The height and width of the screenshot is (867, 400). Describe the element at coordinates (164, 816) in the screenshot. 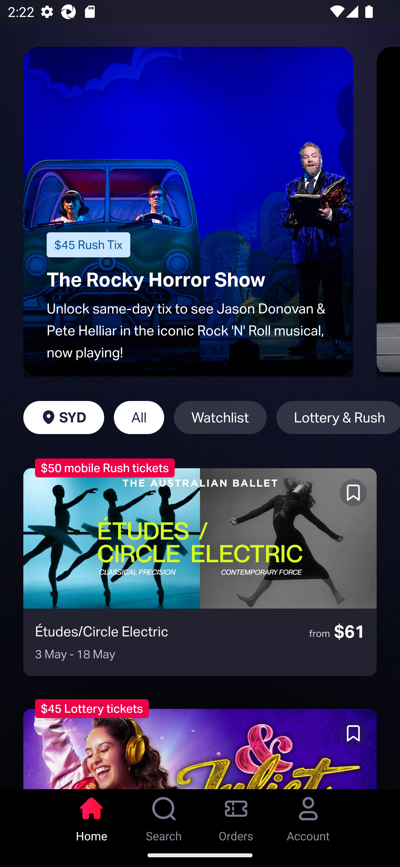

I see `Search` at that location.